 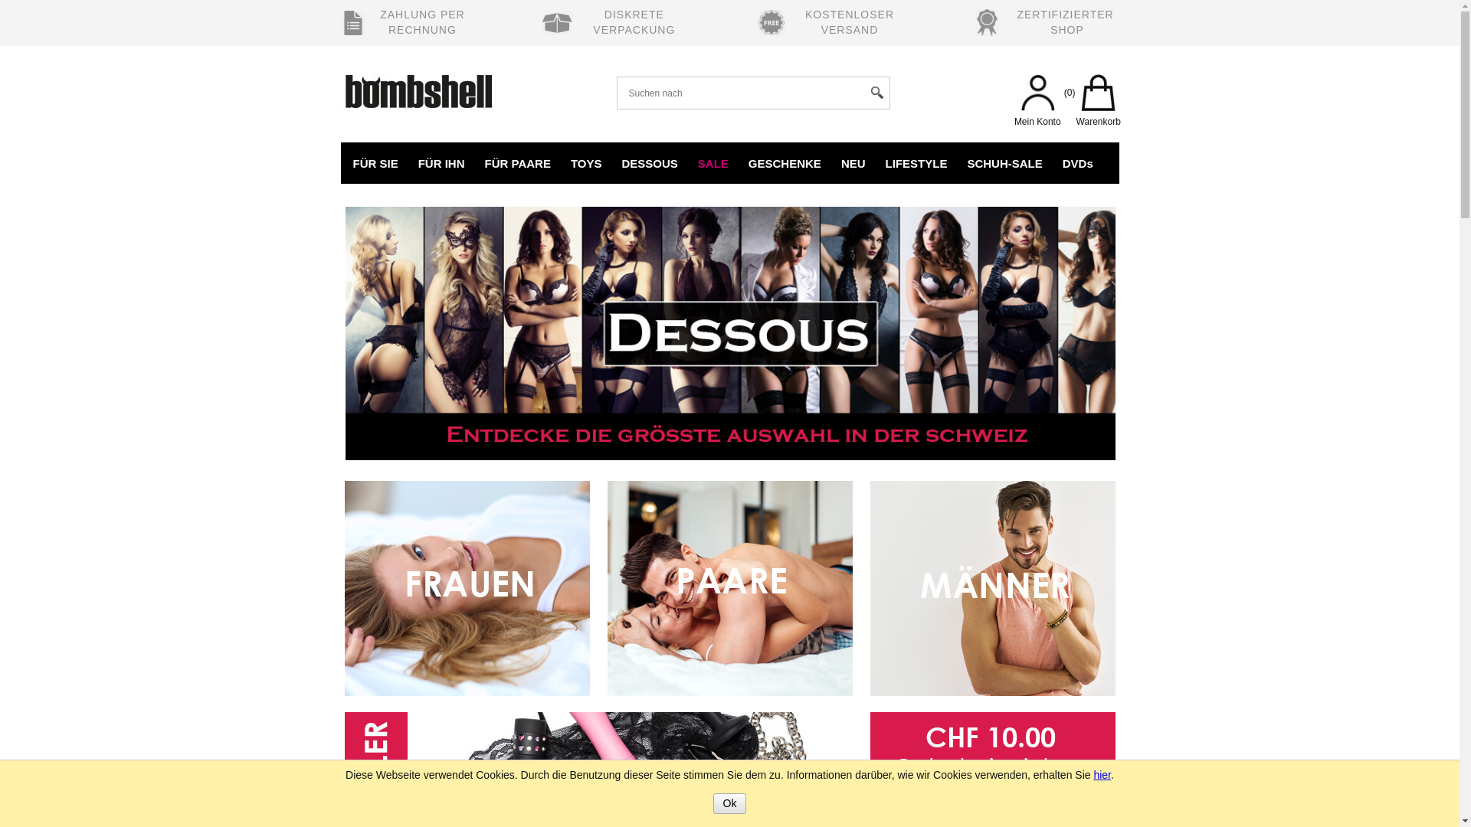 I want to click on Bombshell Erotikshop, so click(x=424, y=83).